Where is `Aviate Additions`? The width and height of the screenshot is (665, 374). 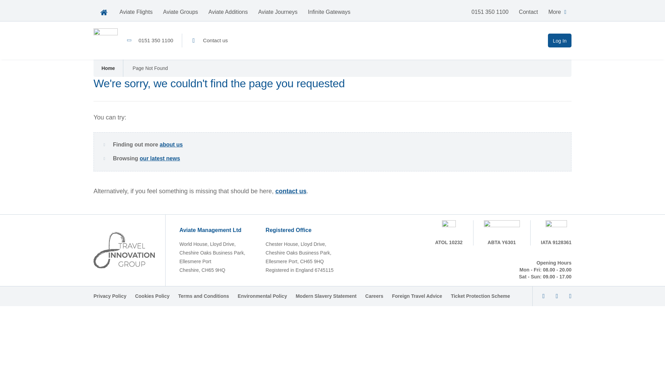 Aviate Additions is located at coordinates (228, 12).